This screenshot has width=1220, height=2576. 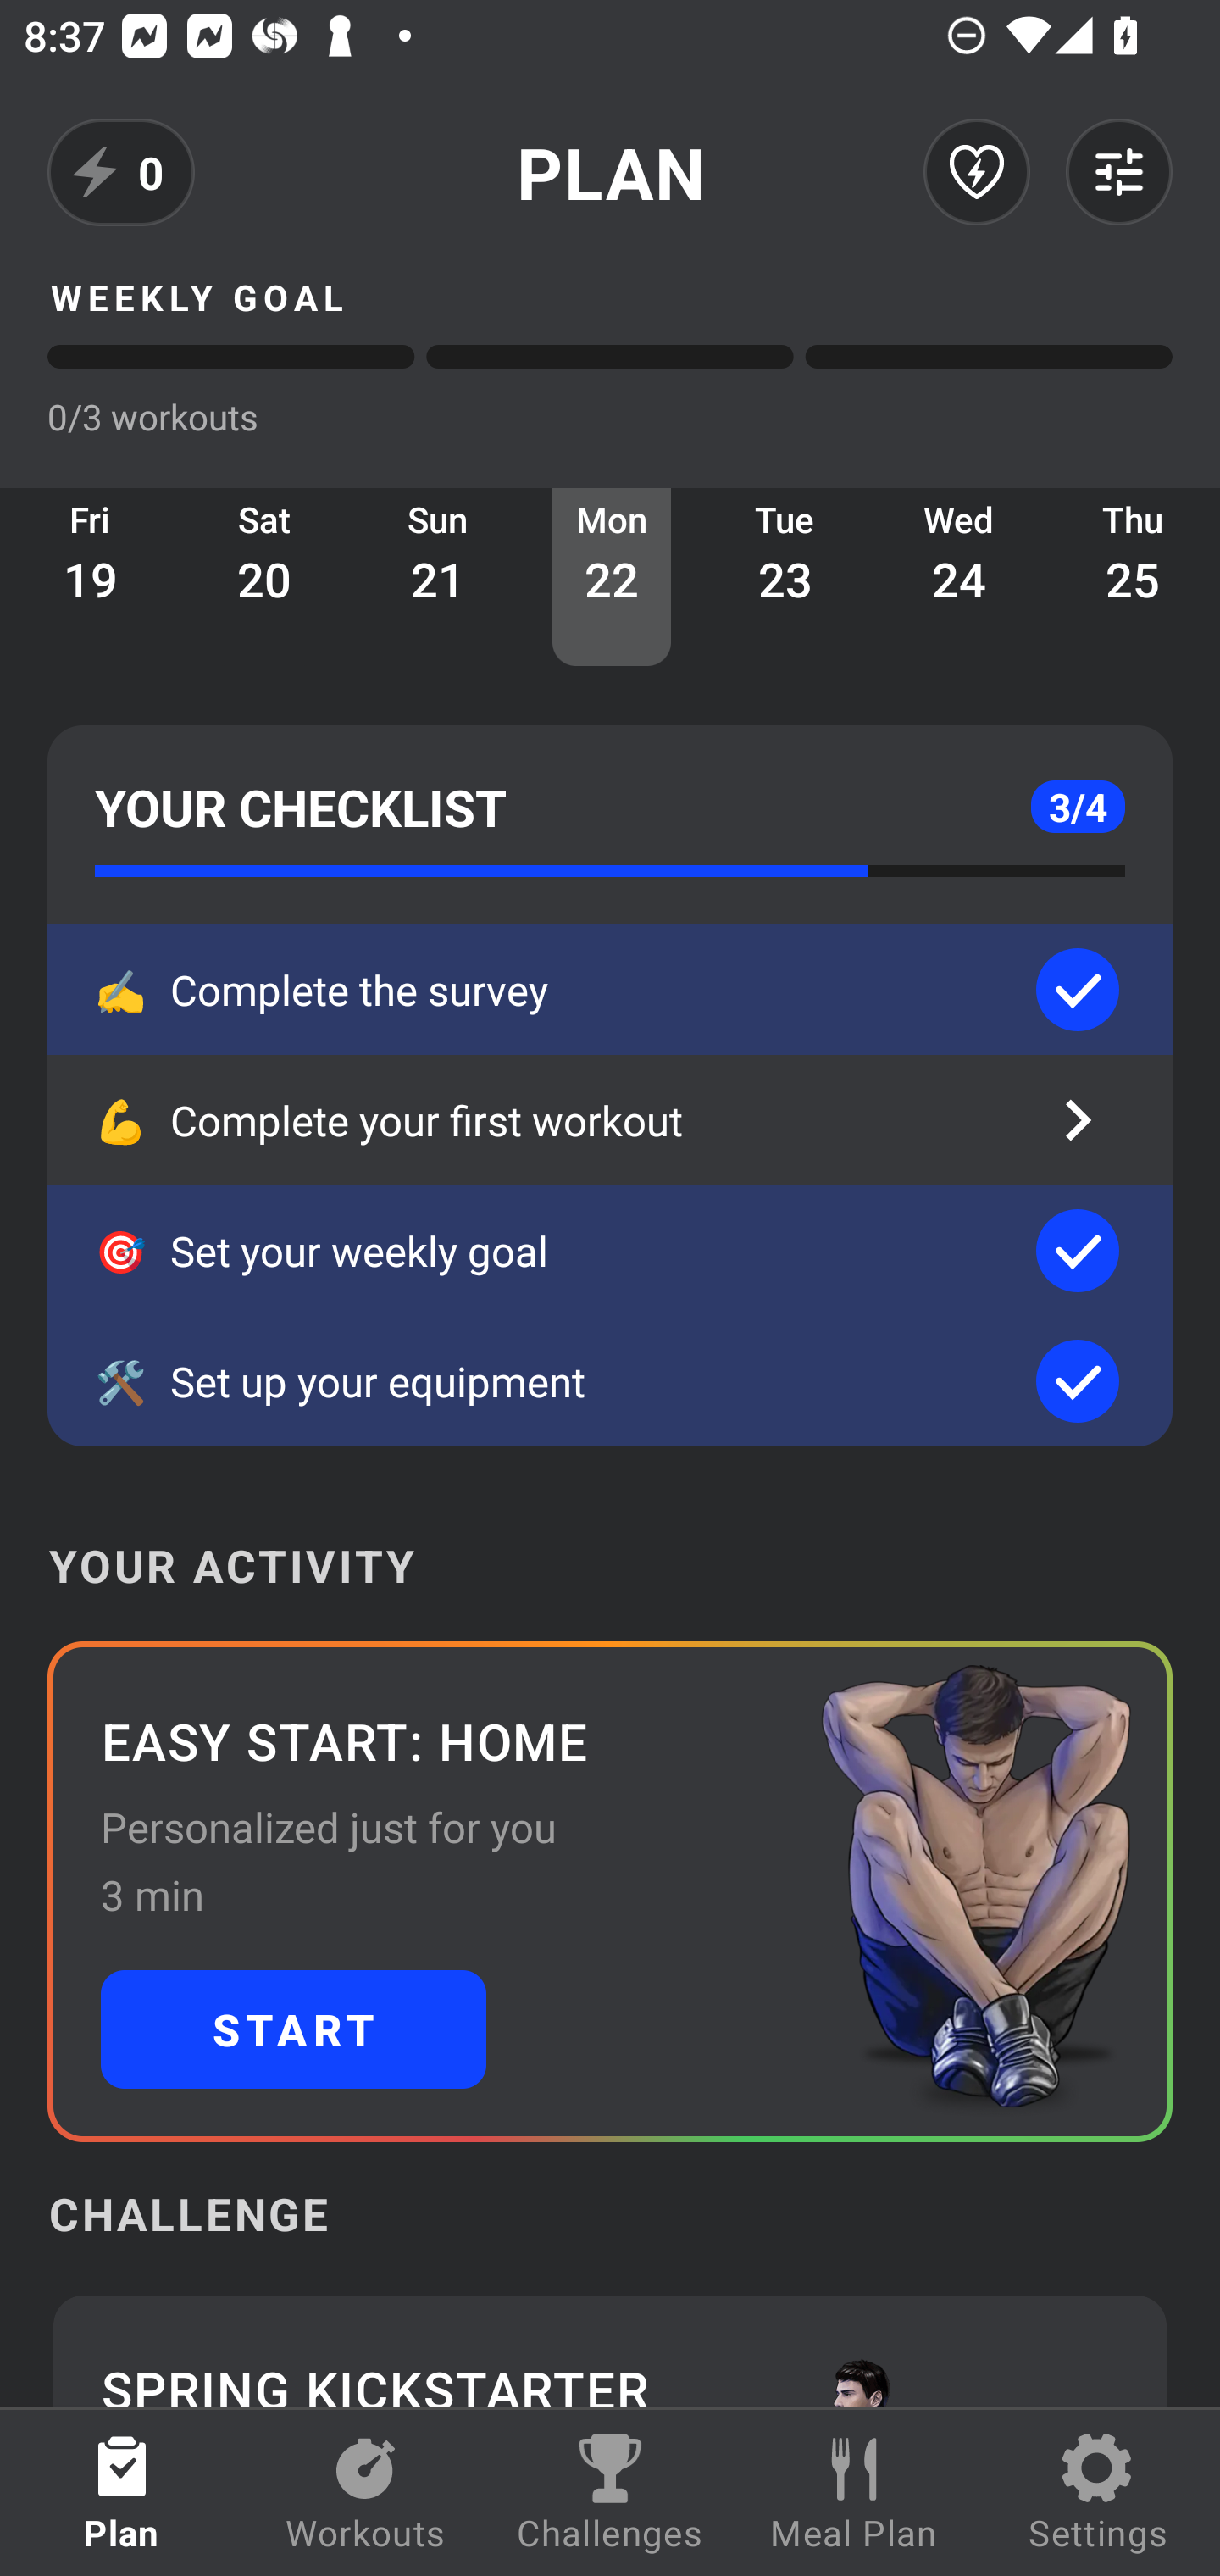 What do you see at coordinates (264, 576) in the screenshot?
I see `Sat 20` at bounding box center [264, 576].